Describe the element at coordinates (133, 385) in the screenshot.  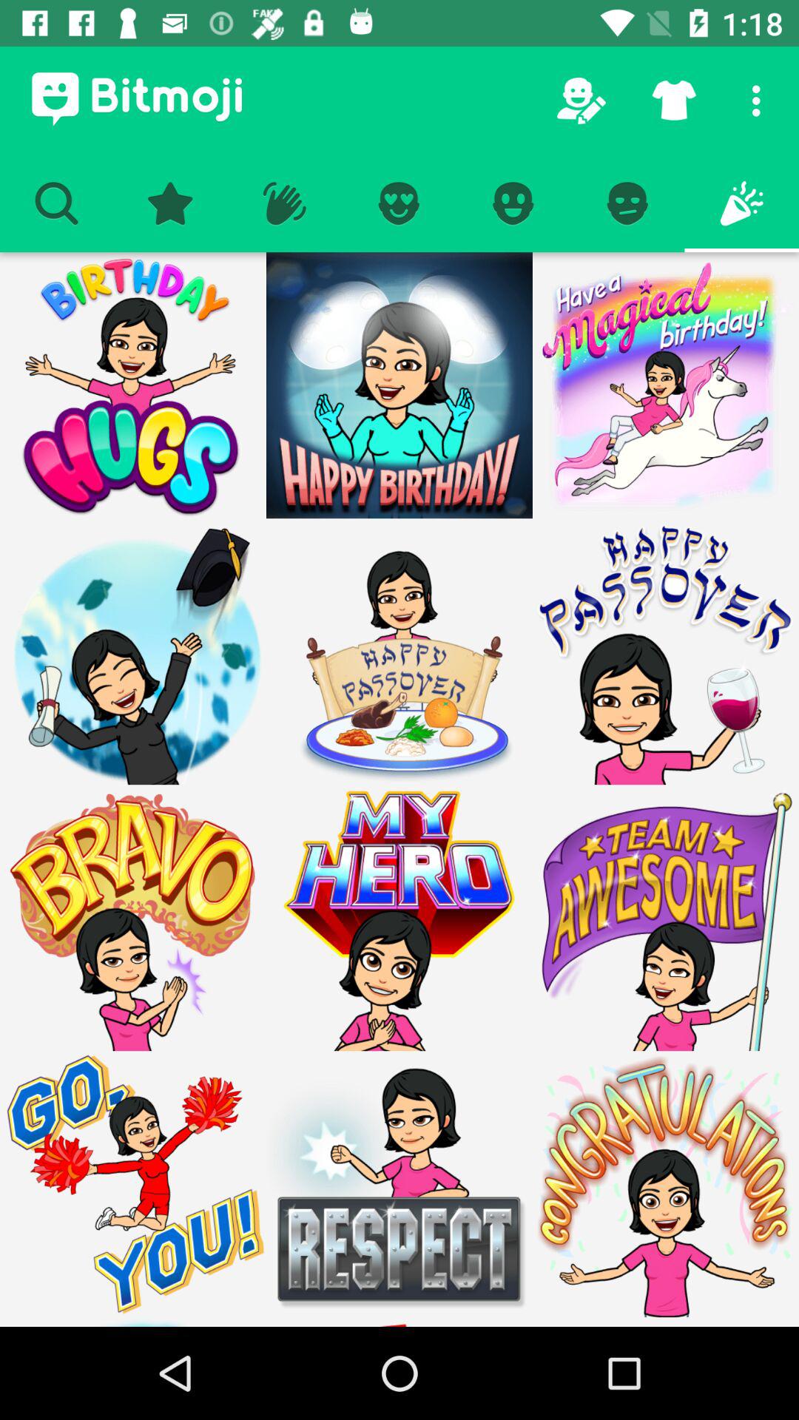
I see `use selected emoji` at that location.